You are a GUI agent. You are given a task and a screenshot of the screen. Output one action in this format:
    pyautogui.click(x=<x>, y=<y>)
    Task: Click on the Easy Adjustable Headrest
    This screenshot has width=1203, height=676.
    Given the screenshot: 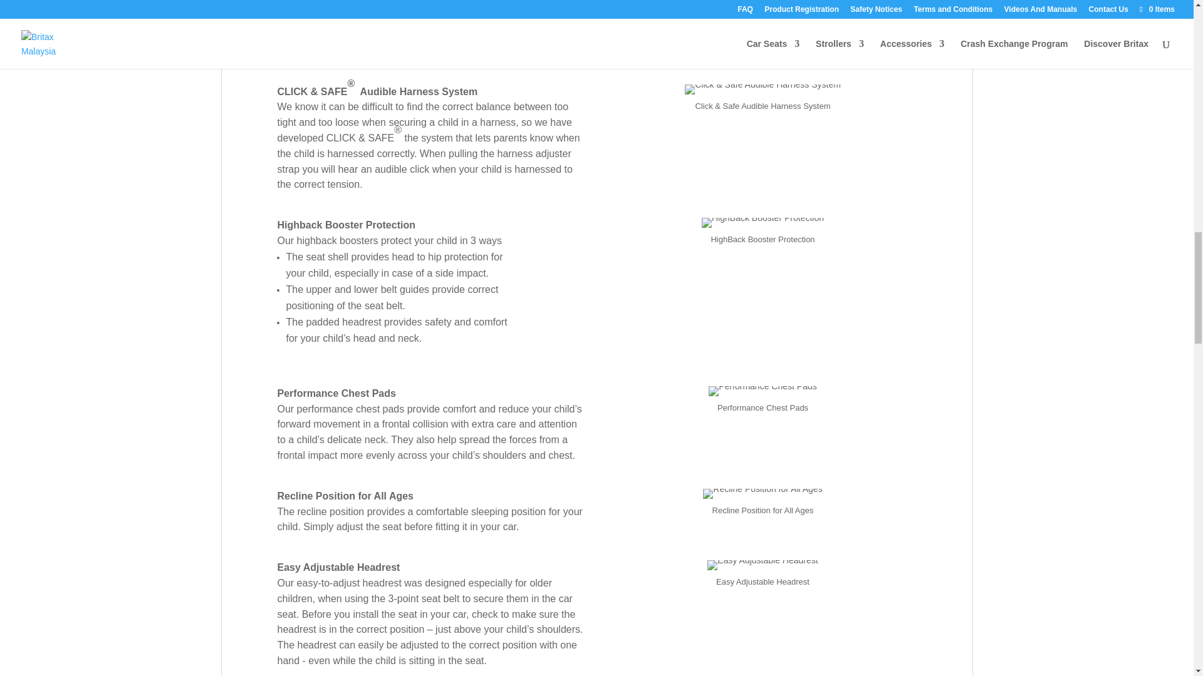 What is the action you would take?
    pyautogui.click(x=762, y=565)
    